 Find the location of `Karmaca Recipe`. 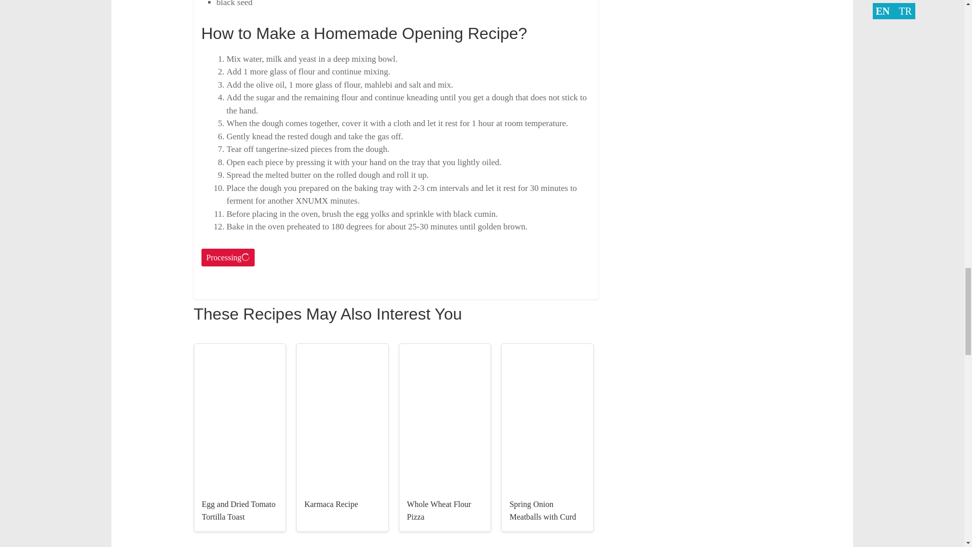

Karmaca Recipe is located at coordinates (331, 504).